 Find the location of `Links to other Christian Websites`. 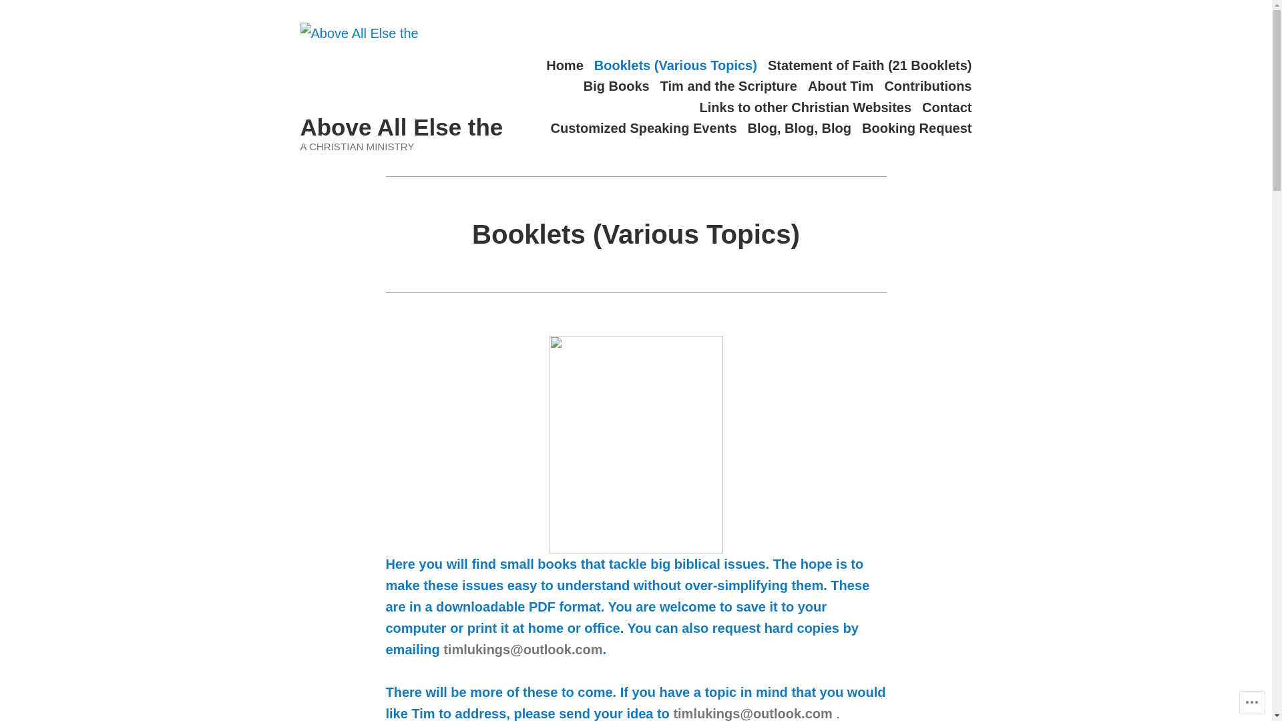

Links to other Christian Websites is located at coordinates (805, 107).